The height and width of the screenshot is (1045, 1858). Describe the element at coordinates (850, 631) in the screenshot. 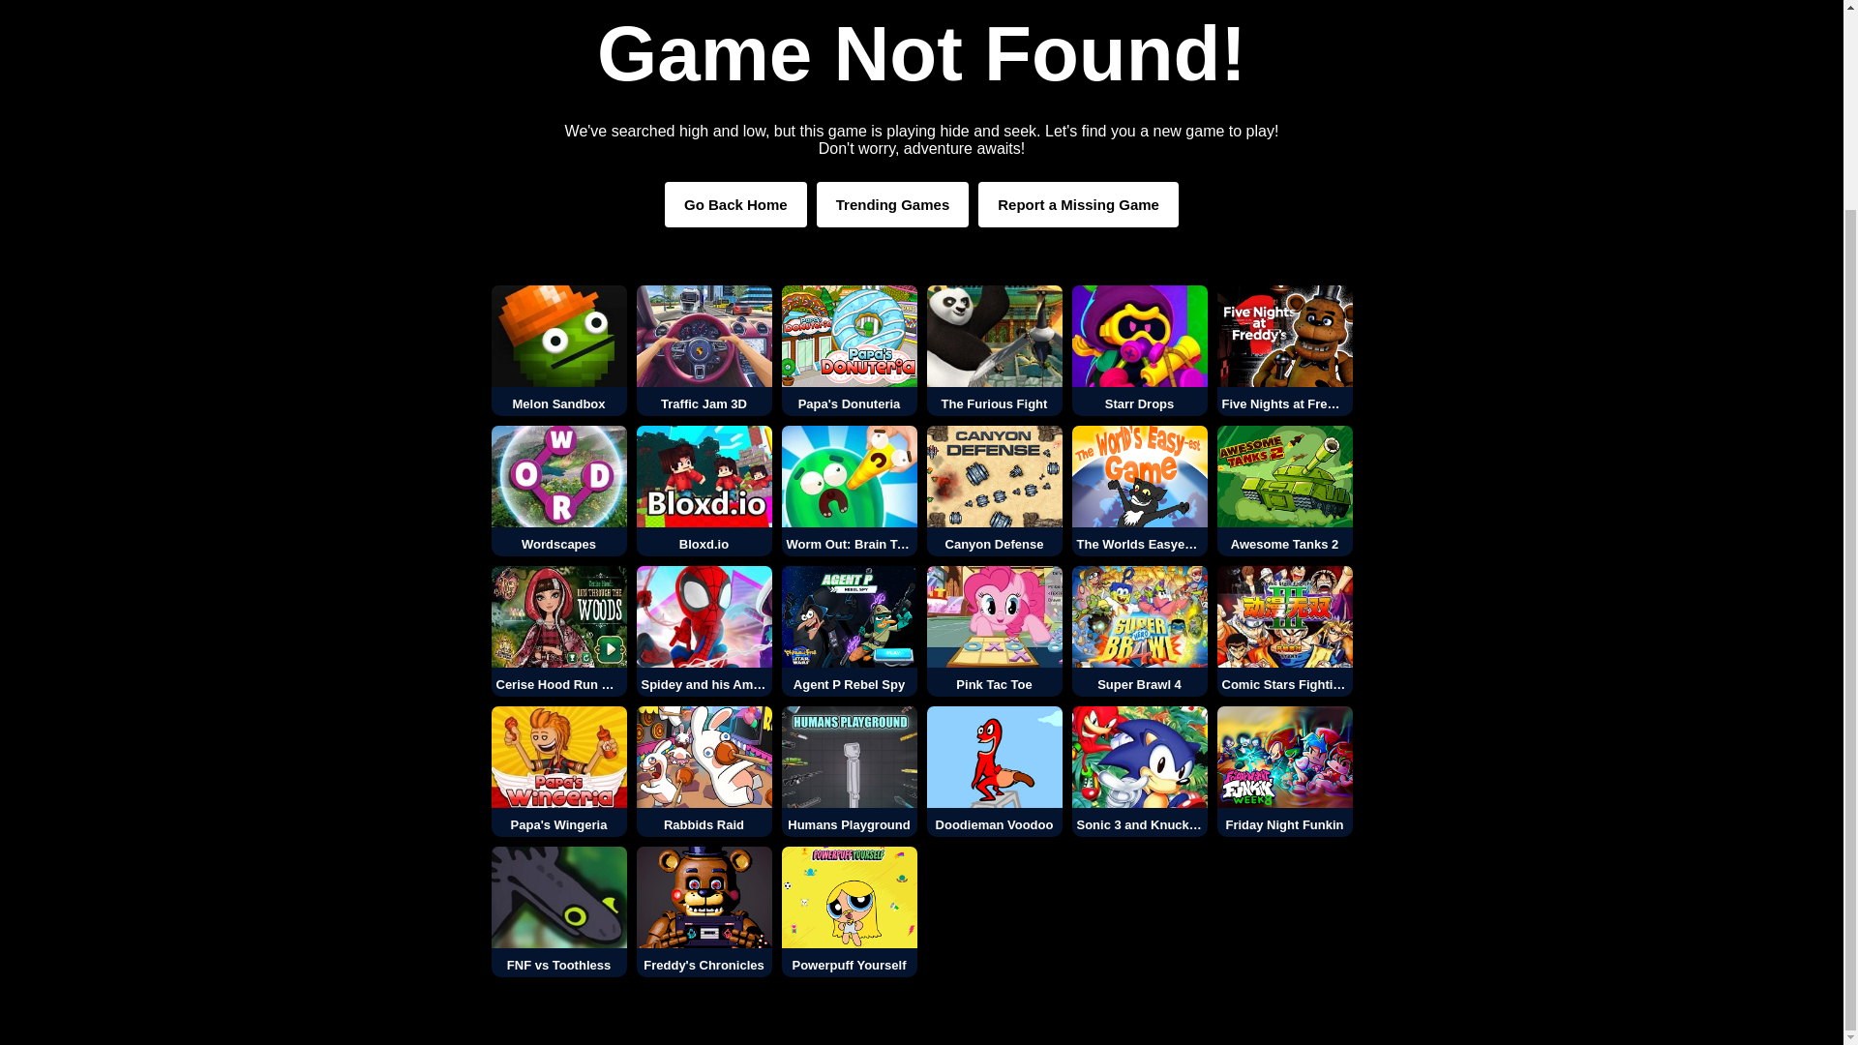

I see `Agent P Rebel Spy` at that location.